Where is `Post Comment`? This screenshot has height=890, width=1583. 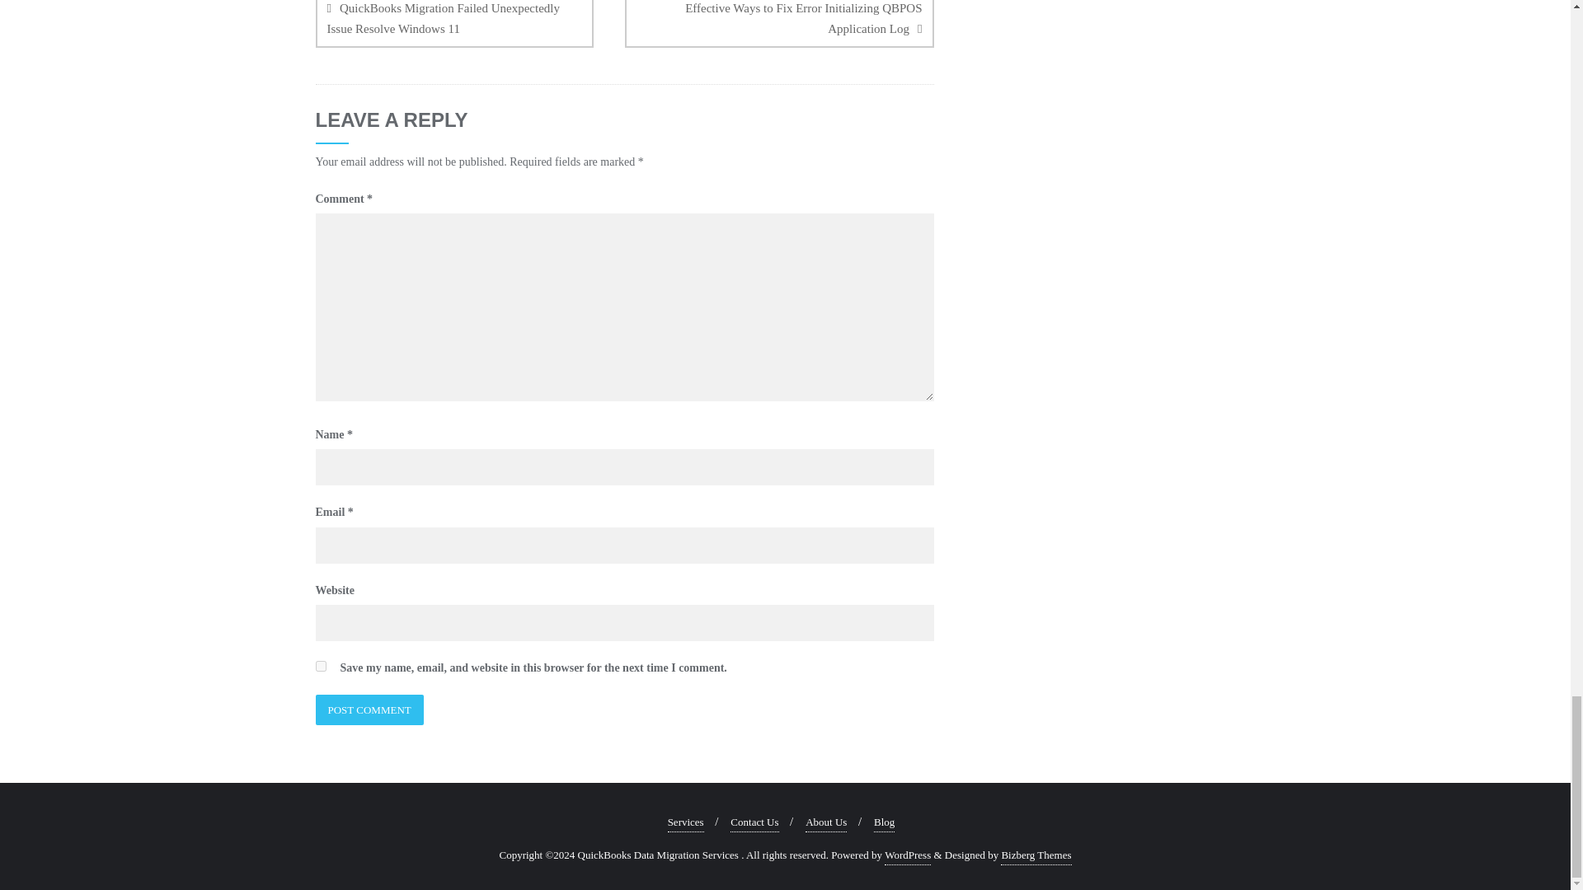
Post Comment is located at coordinates (369, 710).